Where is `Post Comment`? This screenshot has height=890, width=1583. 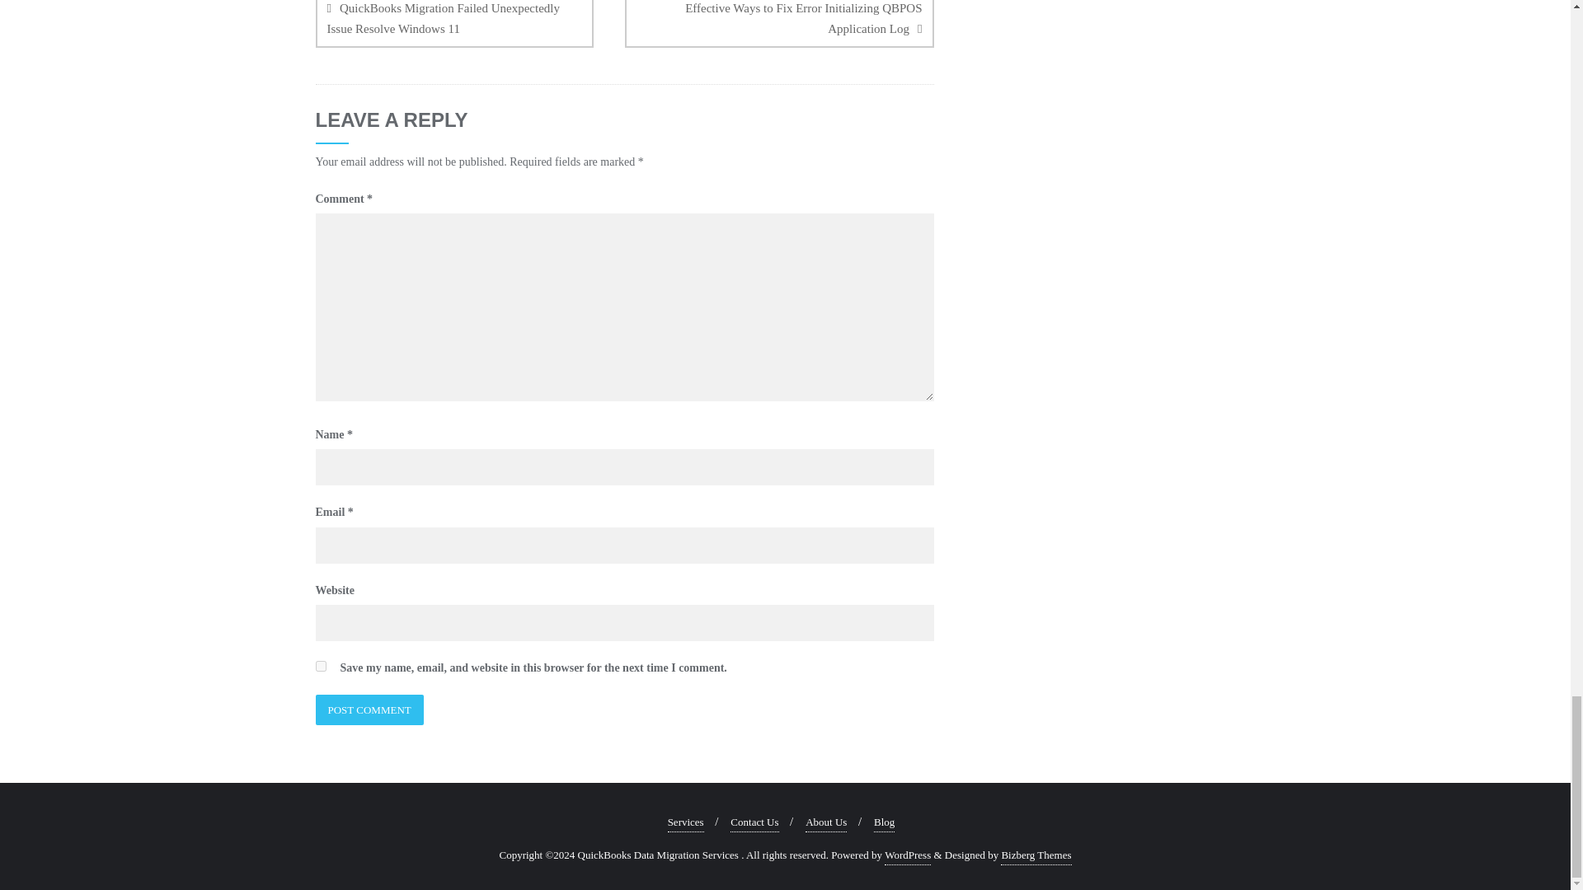
Post Comment is located at coordinates (369, 710).